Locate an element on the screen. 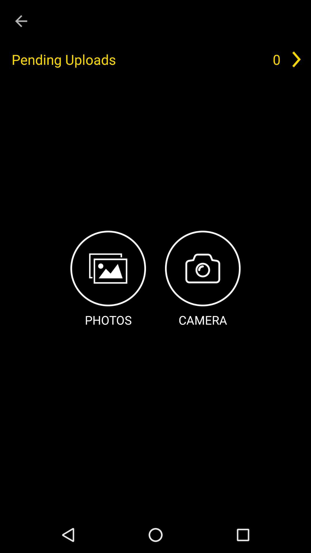  flip to 0 icon is located at coordinates (276, 59).